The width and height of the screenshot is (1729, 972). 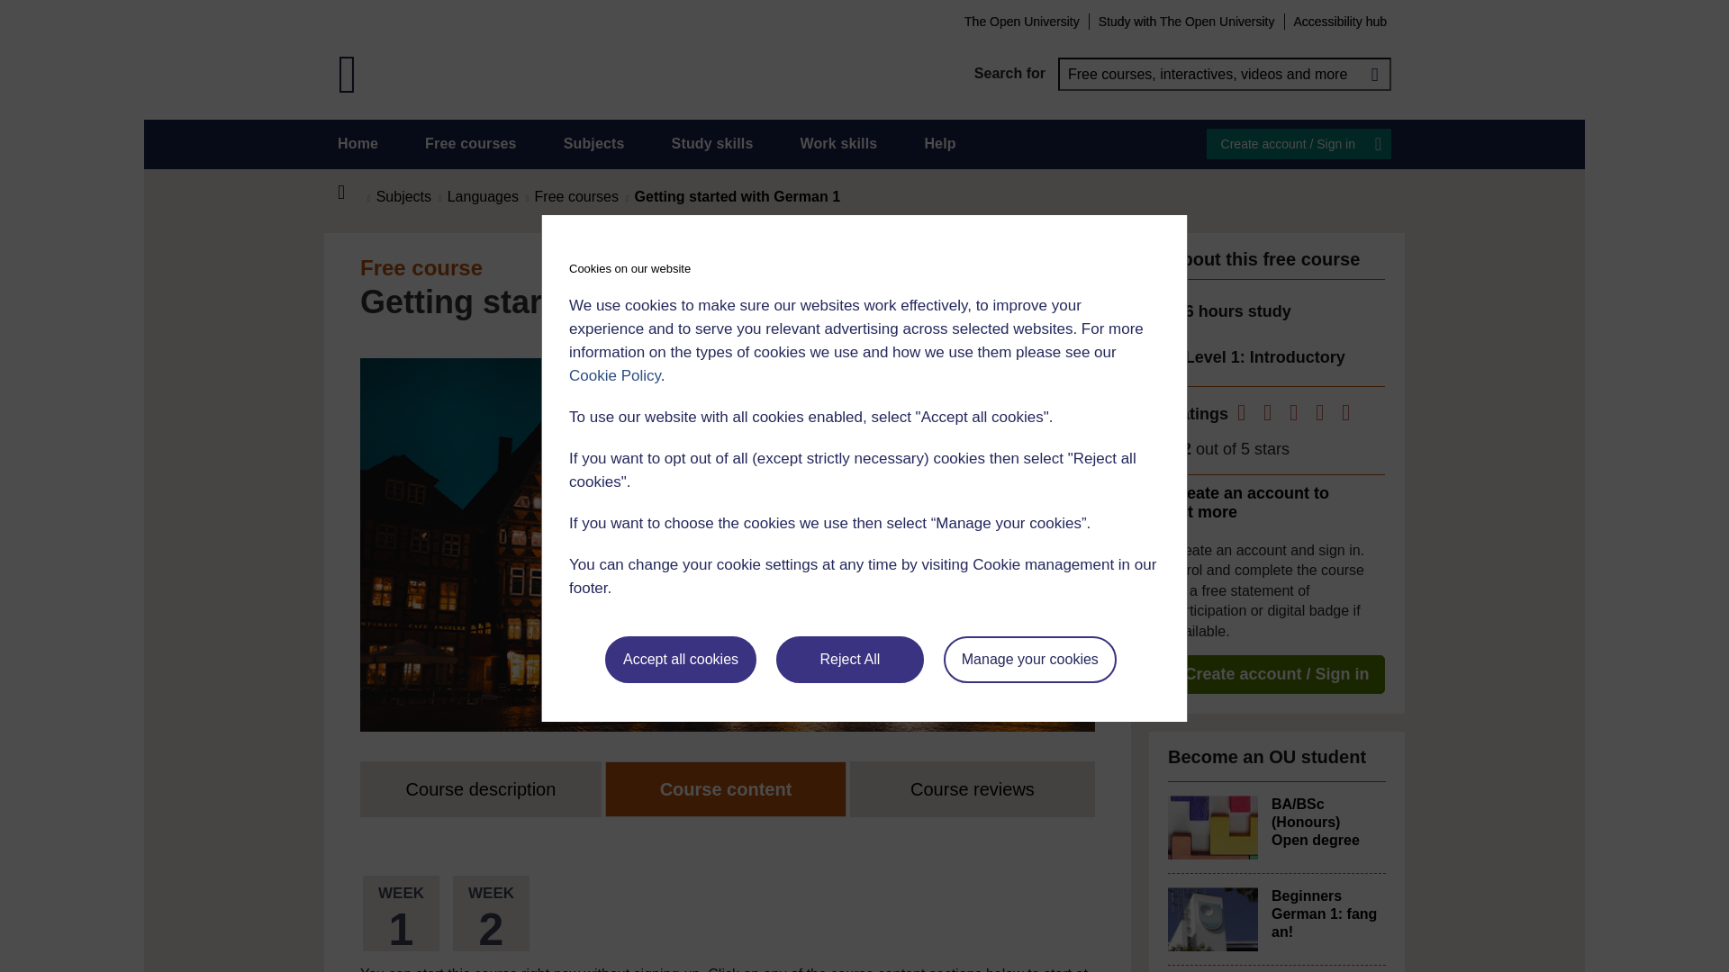 I want to click on Cookie Policy, so click(x=614, y=375).